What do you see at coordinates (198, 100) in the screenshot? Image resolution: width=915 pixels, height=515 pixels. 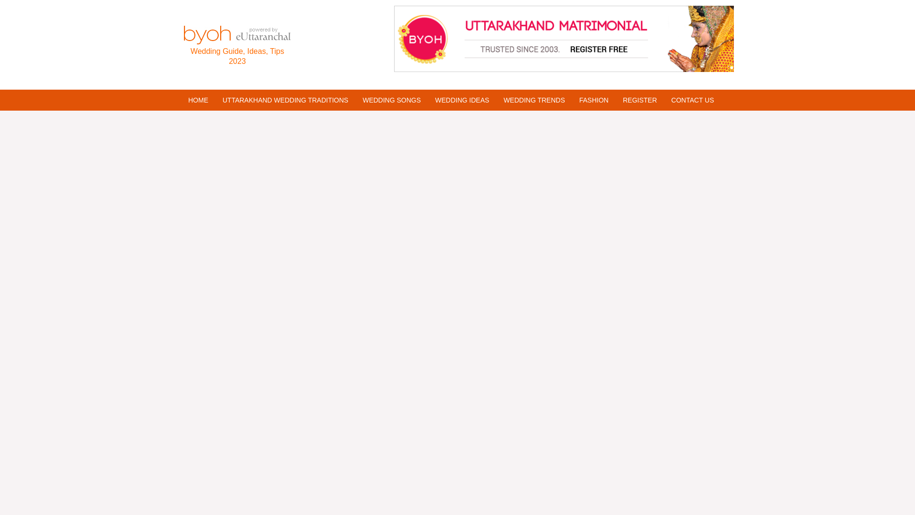 I see `HOME` at bounding box center [198, 100].